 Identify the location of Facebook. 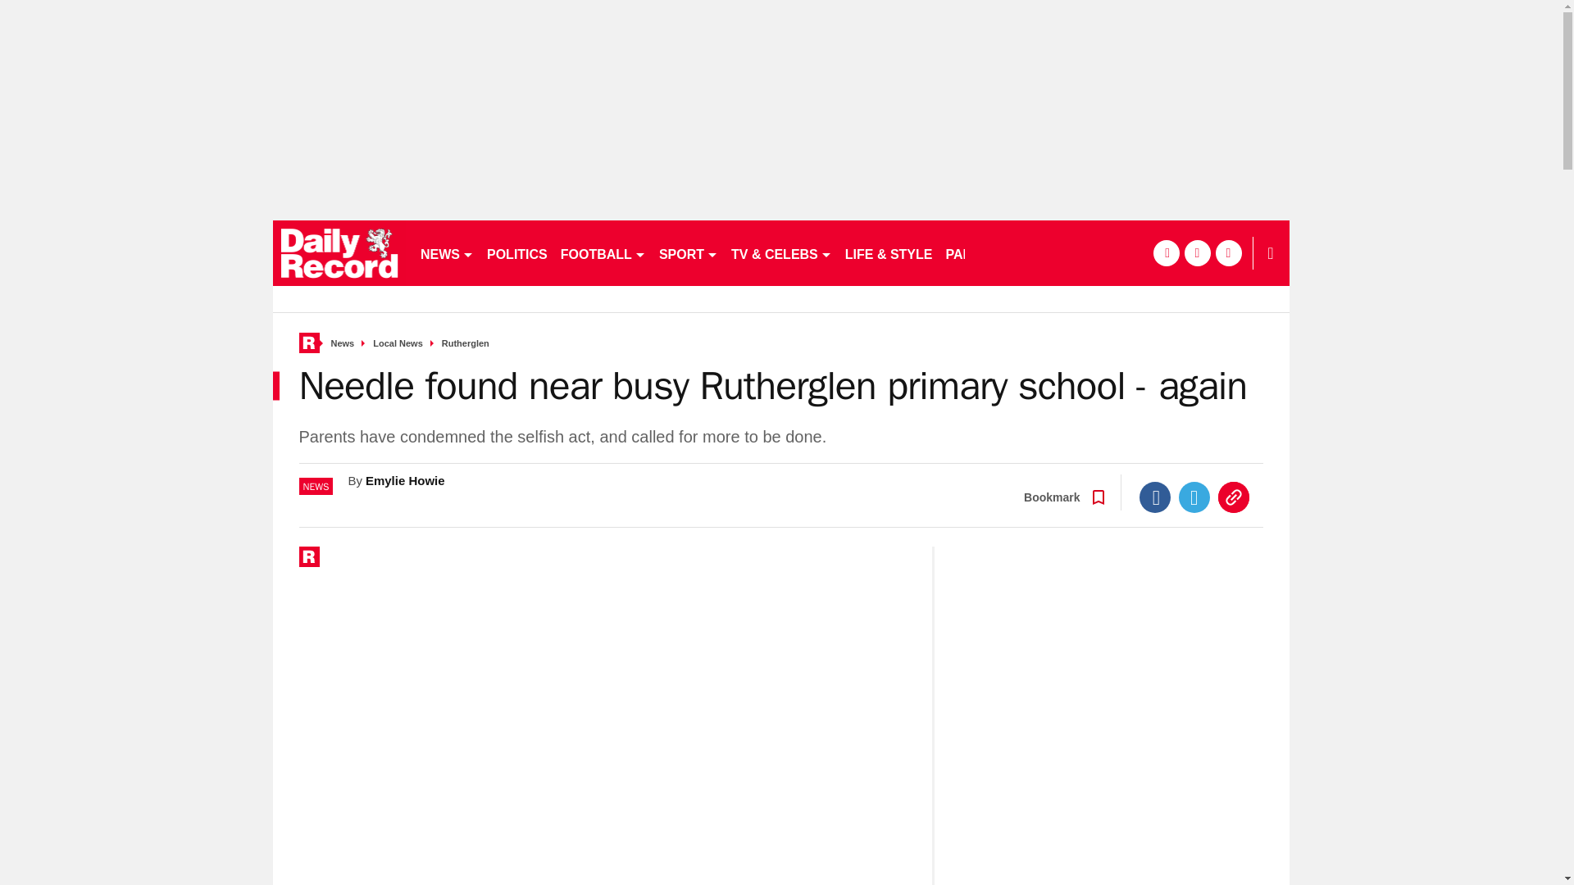
(1155, 497).